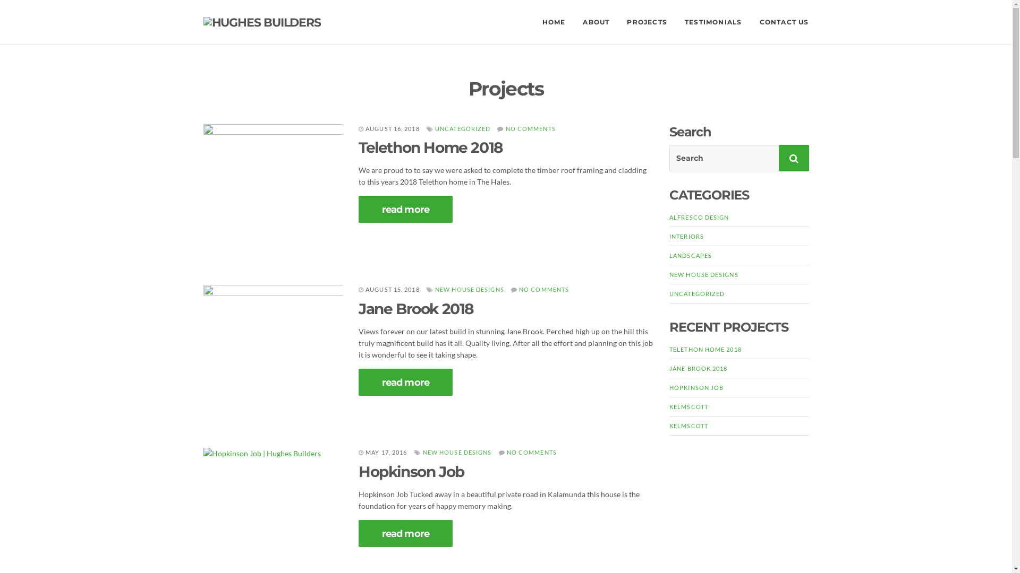 The width and height of the screenshot is (1020, 573). I want to click on UNCATEGORIZED, so click(463, 128).